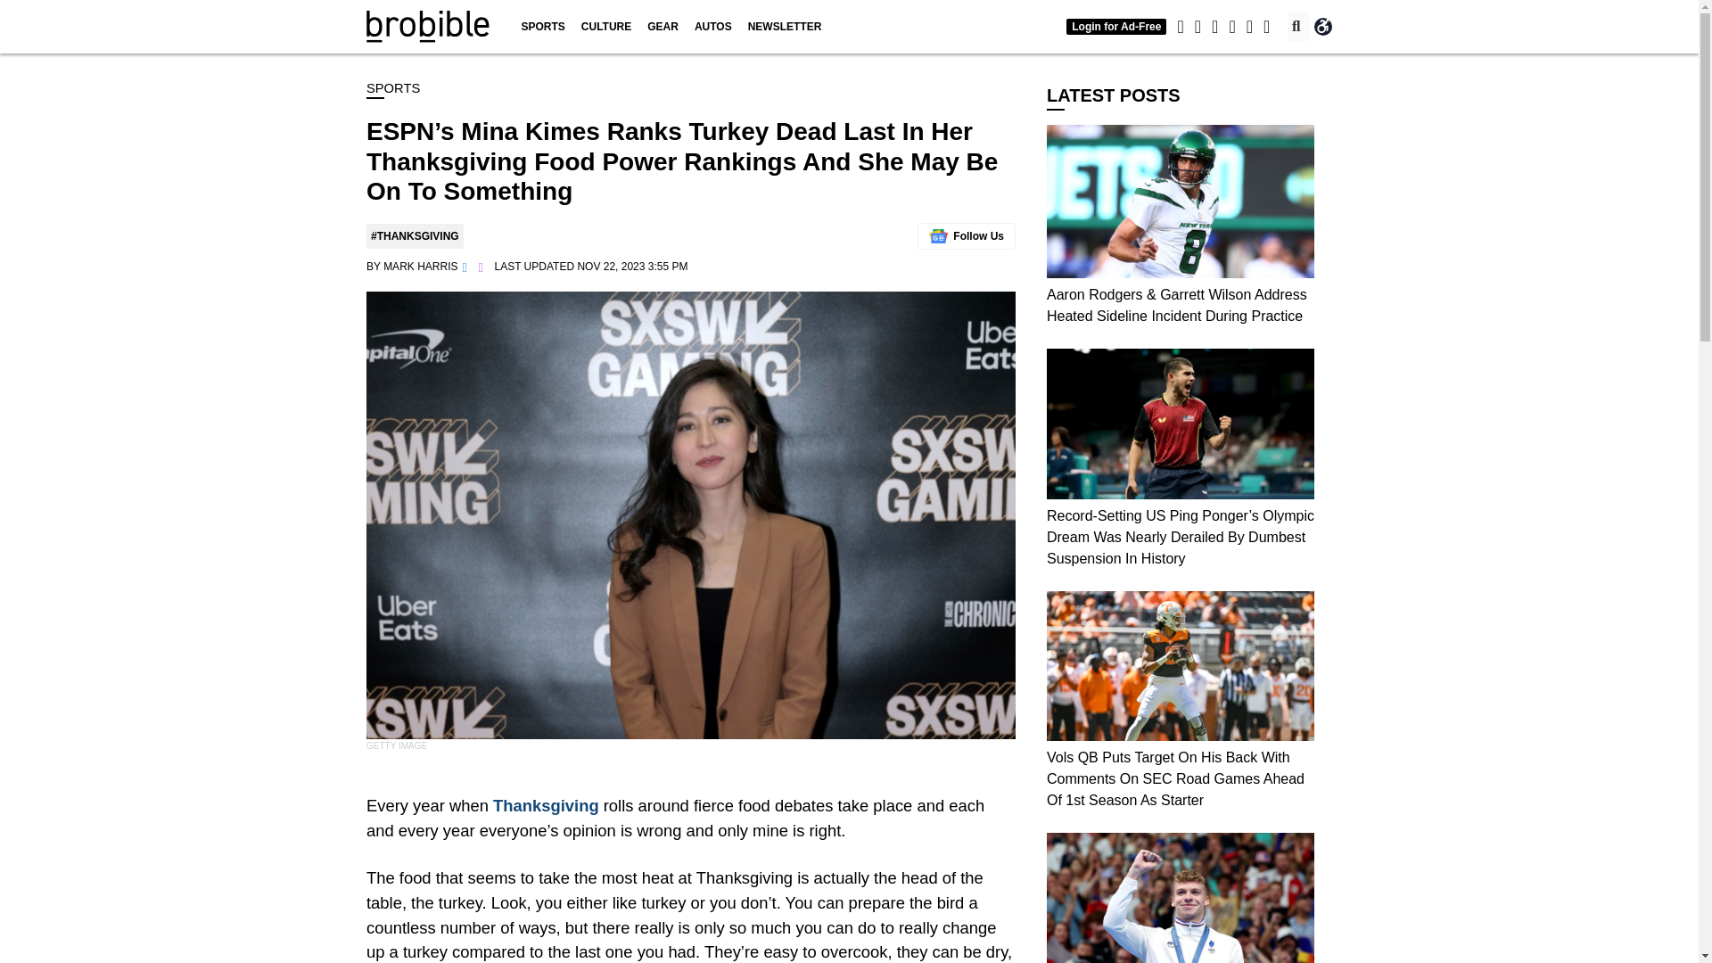  I want to click on Posts by Mark Harris, so click(420, 266).